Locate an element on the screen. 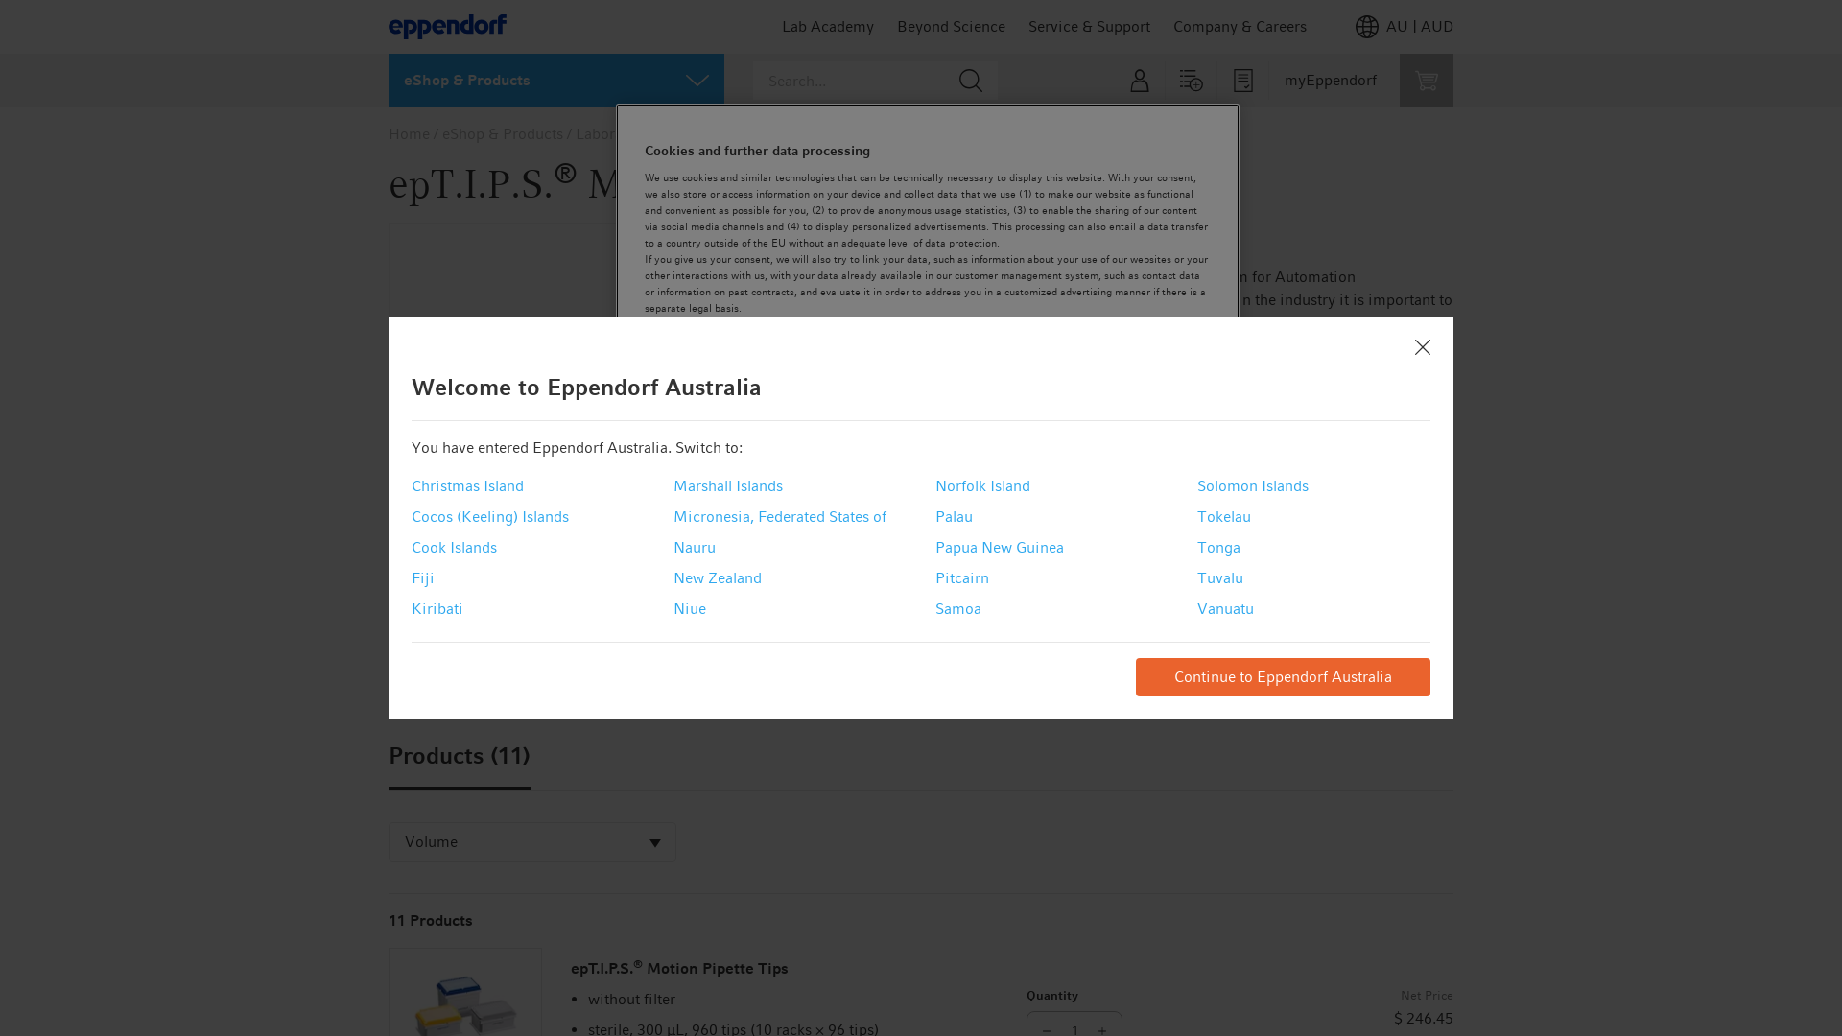  Vanuatu is located at coordinates (1226, 609).